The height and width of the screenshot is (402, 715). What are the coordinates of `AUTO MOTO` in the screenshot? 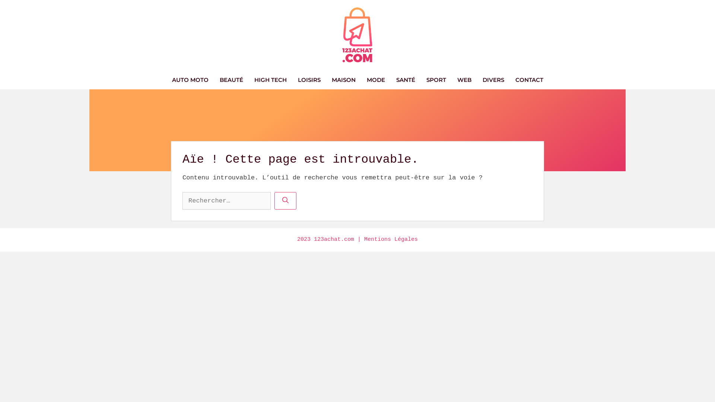 It's located at (190, 80).